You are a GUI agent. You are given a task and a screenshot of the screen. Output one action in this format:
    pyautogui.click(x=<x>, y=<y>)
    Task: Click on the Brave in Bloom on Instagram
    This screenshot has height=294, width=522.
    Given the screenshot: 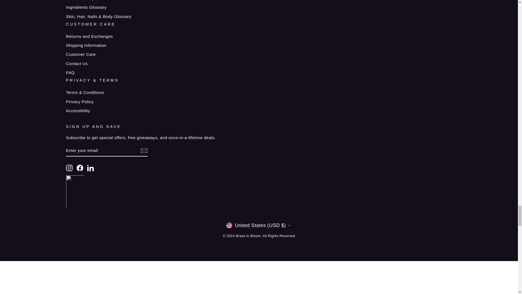 What is the action you would take?
    pyautogui.click(x=69, y=168)
    